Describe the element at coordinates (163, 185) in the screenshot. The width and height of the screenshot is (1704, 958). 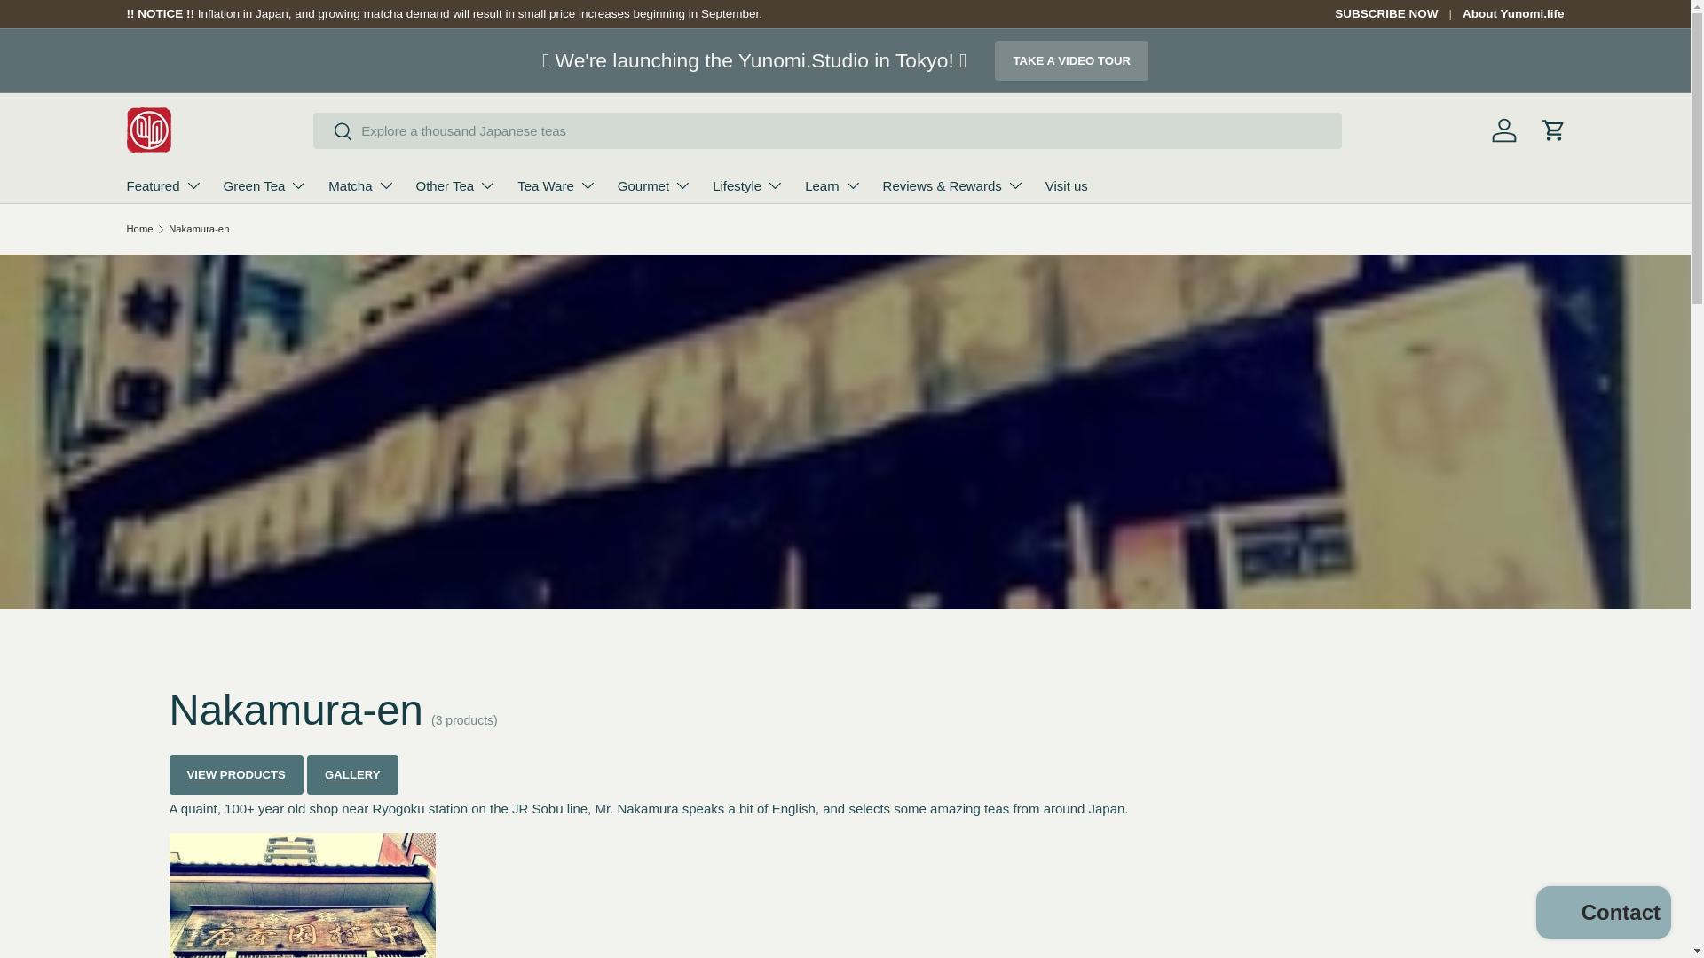
I see `Featured` at that location.